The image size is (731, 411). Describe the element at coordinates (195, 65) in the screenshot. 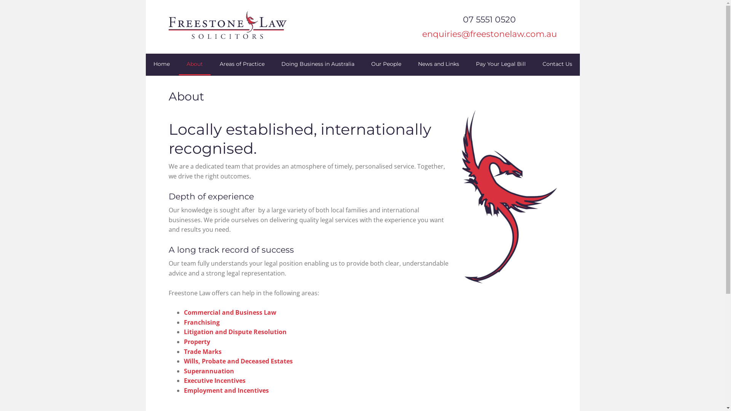

I see `About` at that location.